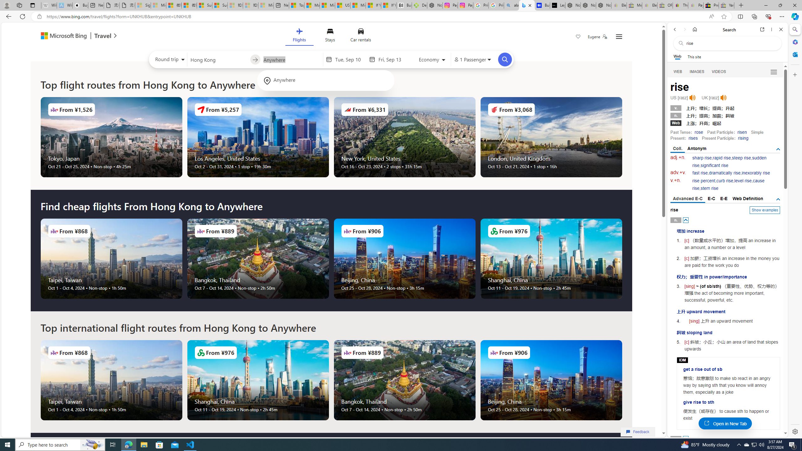 The width and height of the screenshot is (802, 451). What do you see at coordinates (255, 60) in the screenshot?
I see `to` at bounding box center [255, 60].